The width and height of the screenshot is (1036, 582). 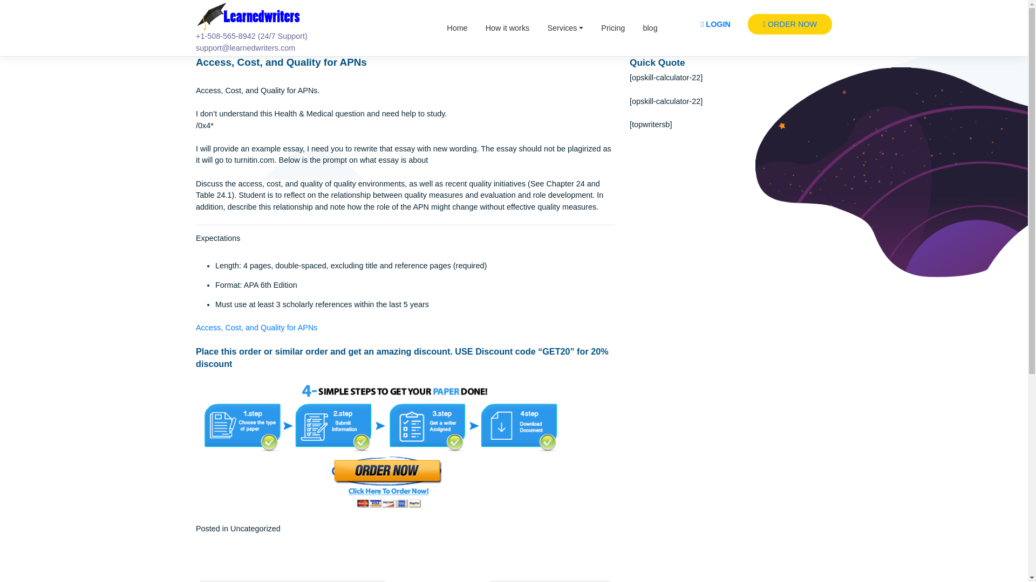 What do you see at coordinates (878, 27) in the screenshot?
I see `ORDER NOW` at bounding box center [878, 27].